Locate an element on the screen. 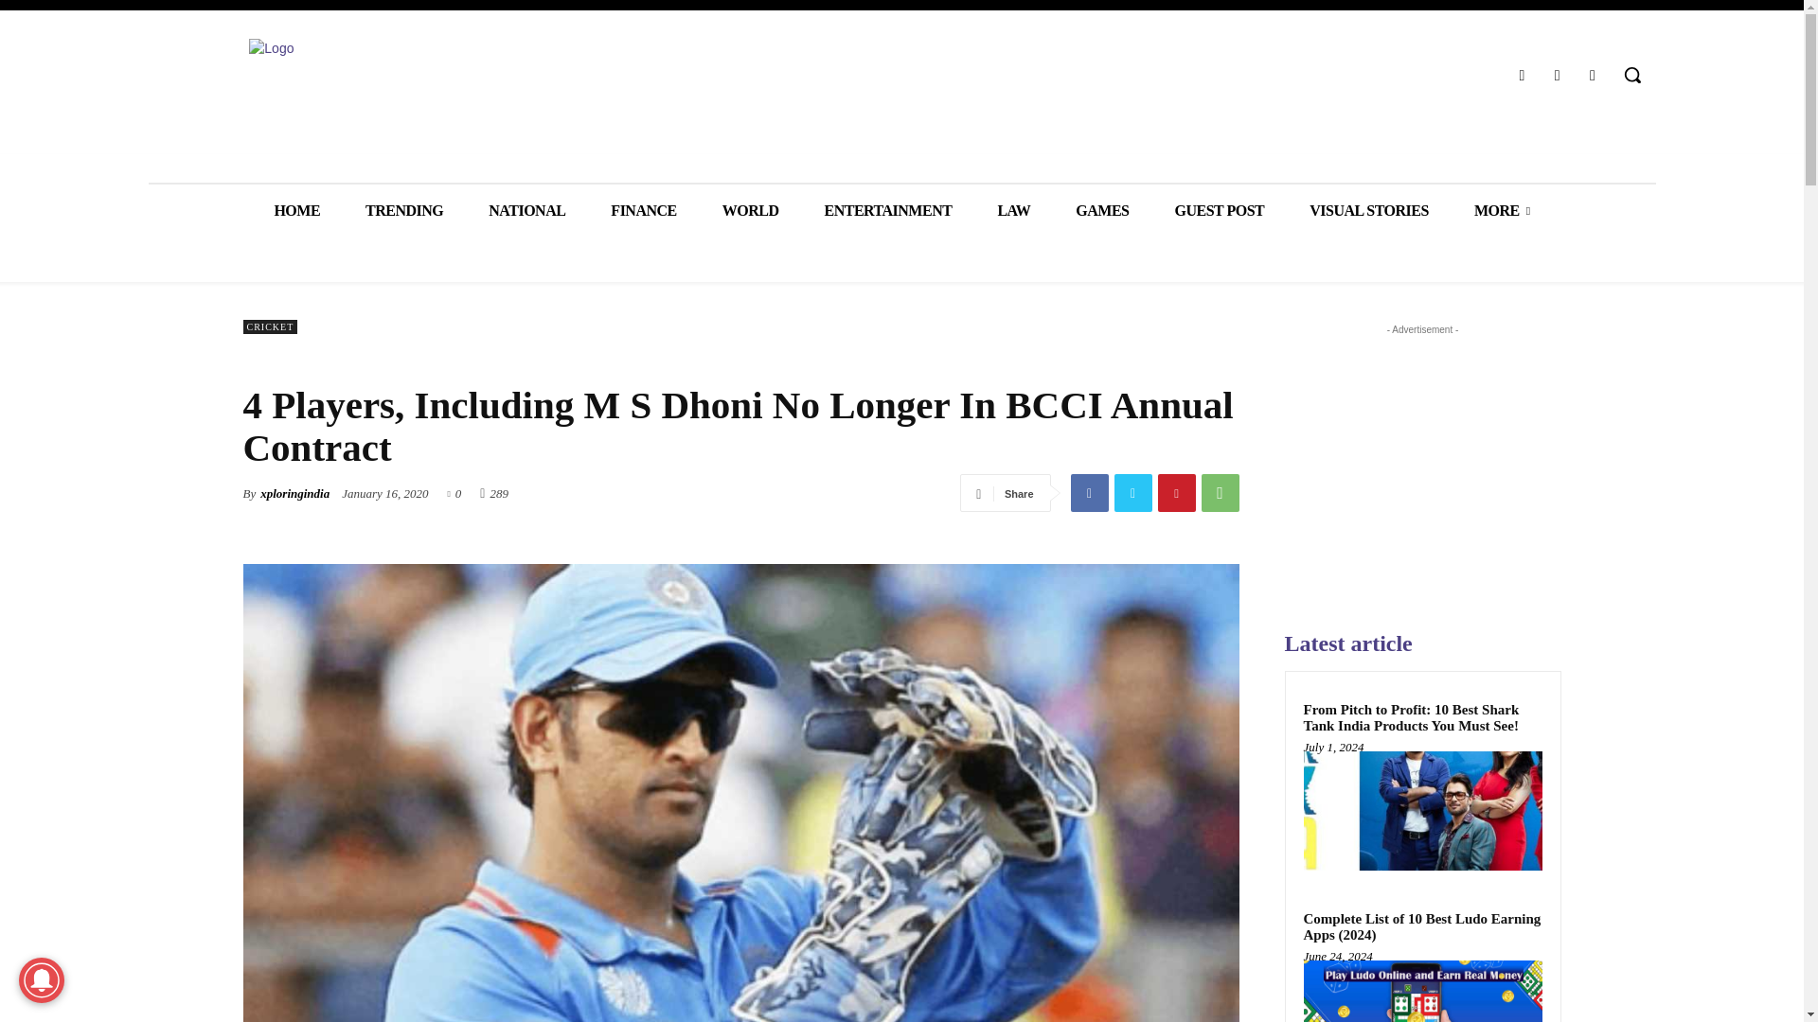 The height and width of the screenshot is (1022, 1818). GUEST POST is located at coordinates (1219, 210).